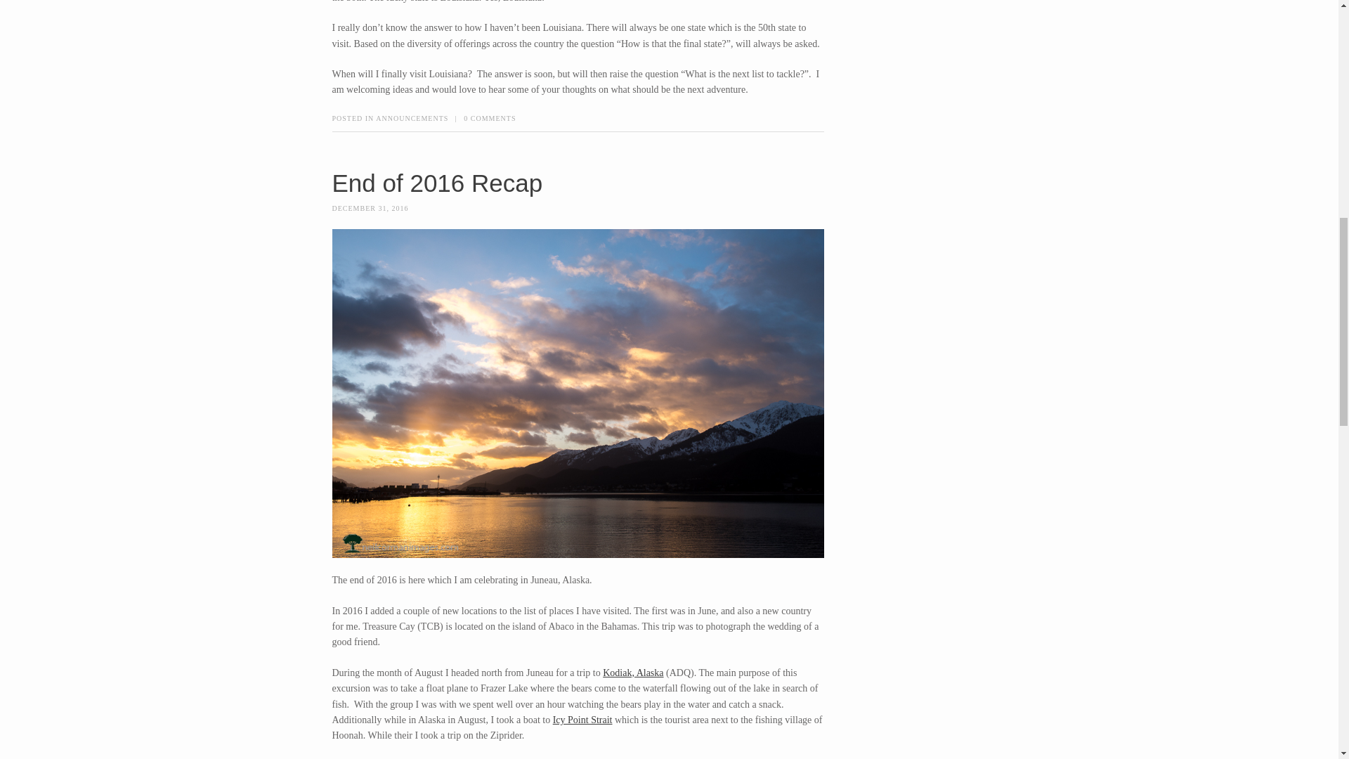  What do you see at coordinates (412, 118) in the screenshot?
I see `ANNOUNCEMENTS` at bounding box center [412, 118].